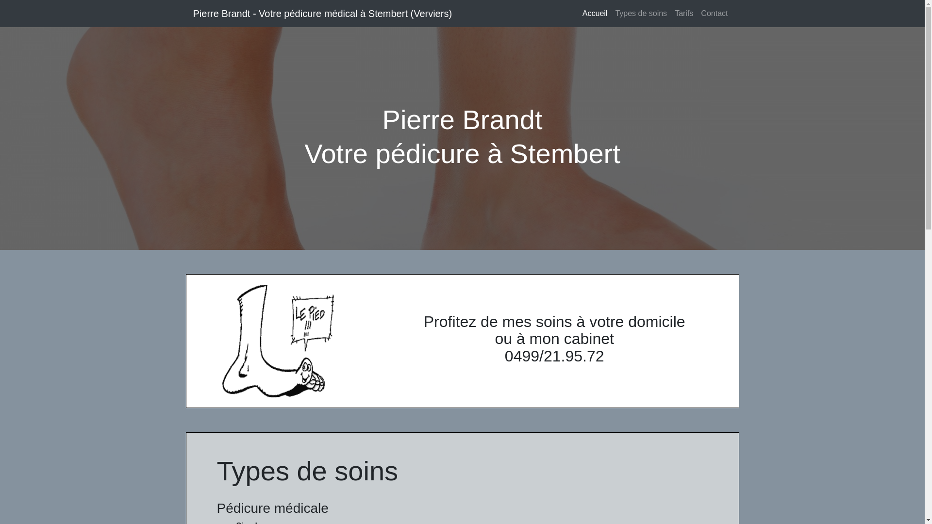  What do you see at coordinates (595, 14) in the screenshot?
I see `Accueil
(current)` at bounding box center [595, 14].